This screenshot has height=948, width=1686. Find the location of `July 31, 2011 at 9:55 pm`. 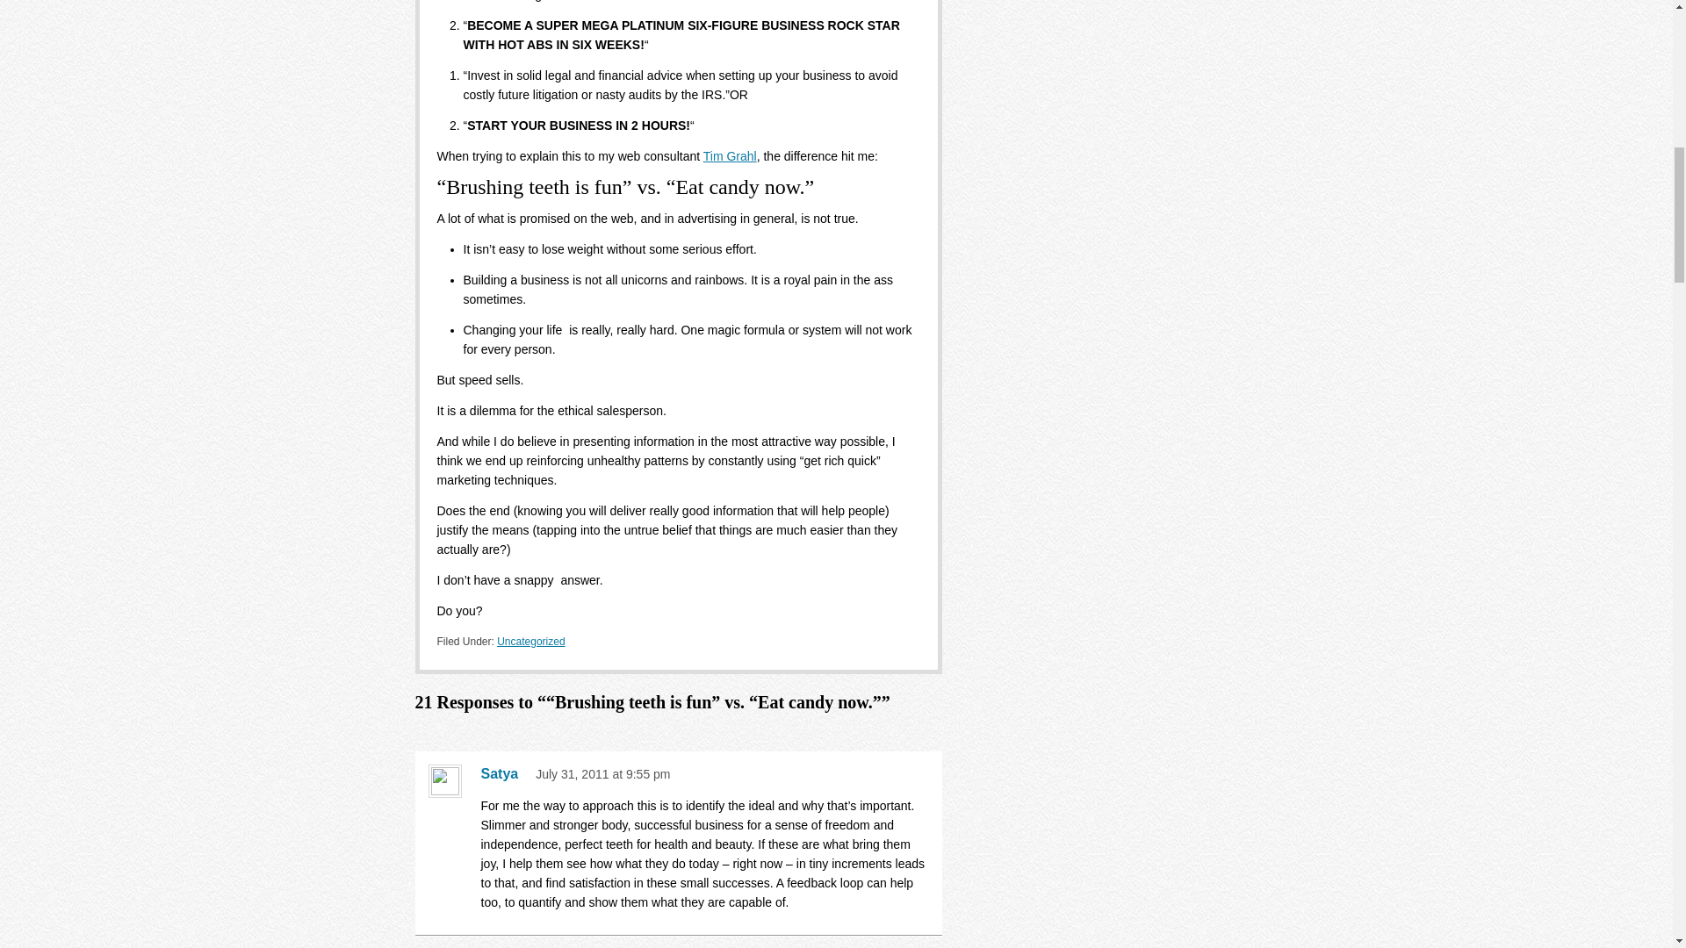

July 31, 2011 at 9:55 pm is located at coordinates (602, 773).